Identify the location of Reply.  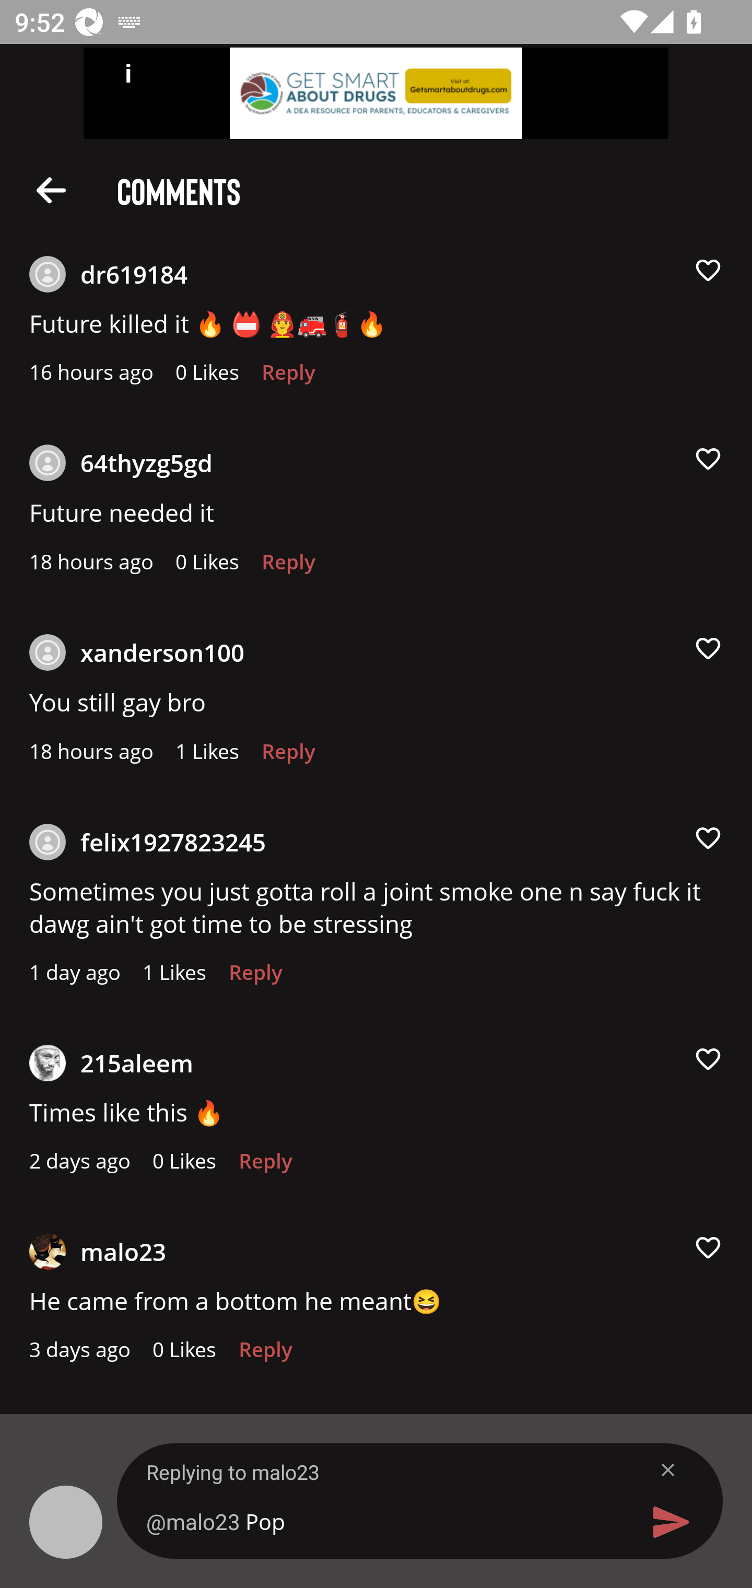
(288, 756).